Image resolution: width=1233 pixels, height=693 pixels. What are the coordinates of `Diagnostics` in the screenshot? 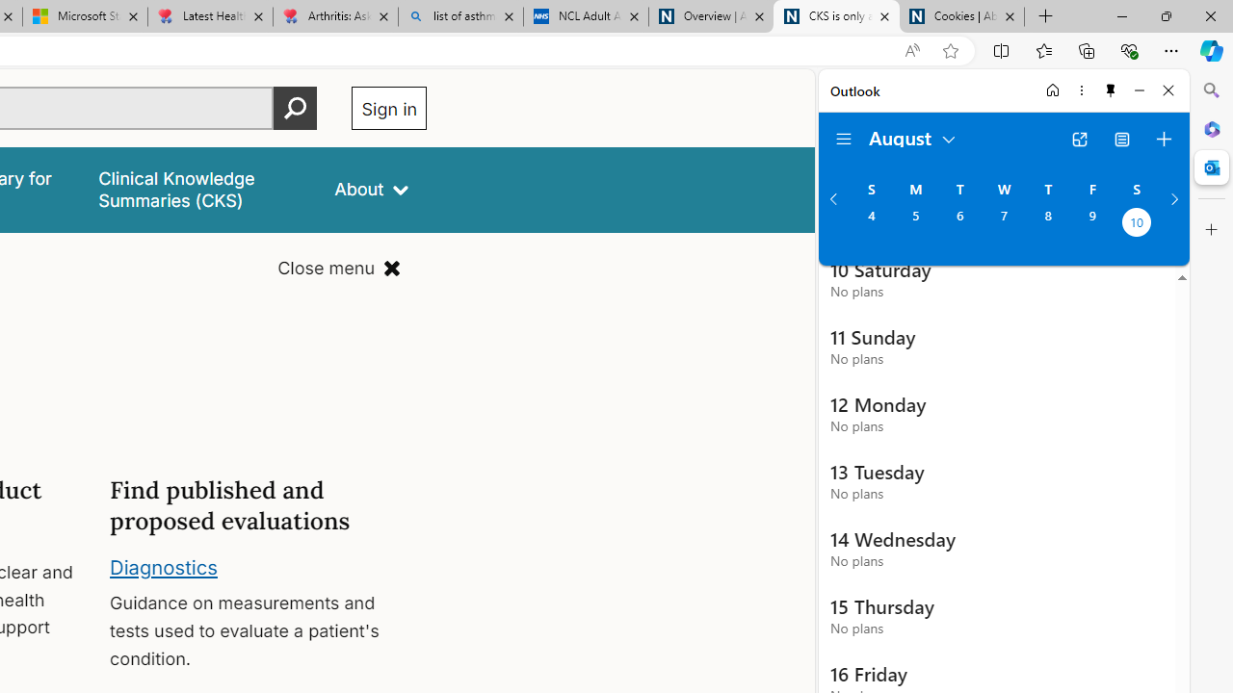 It's located at (164, 566).